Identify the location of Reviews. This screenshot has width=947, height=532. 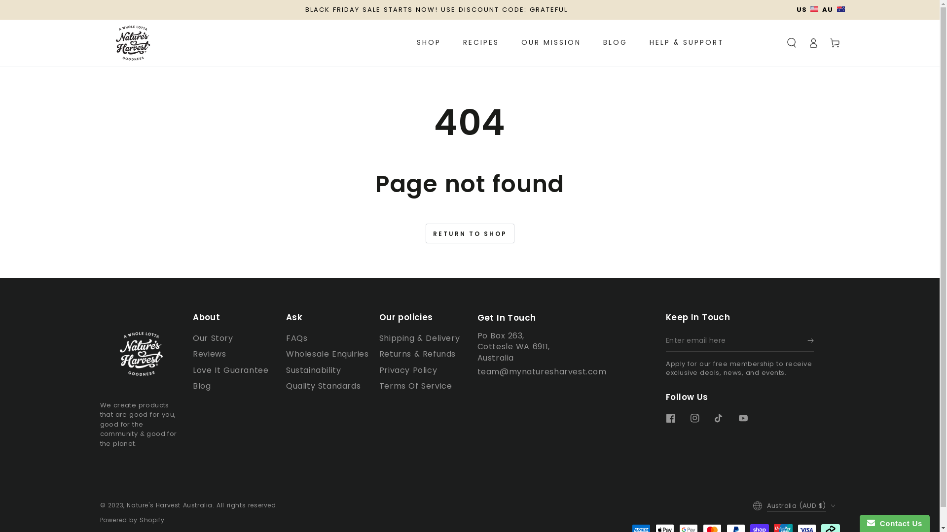
(209, 354).